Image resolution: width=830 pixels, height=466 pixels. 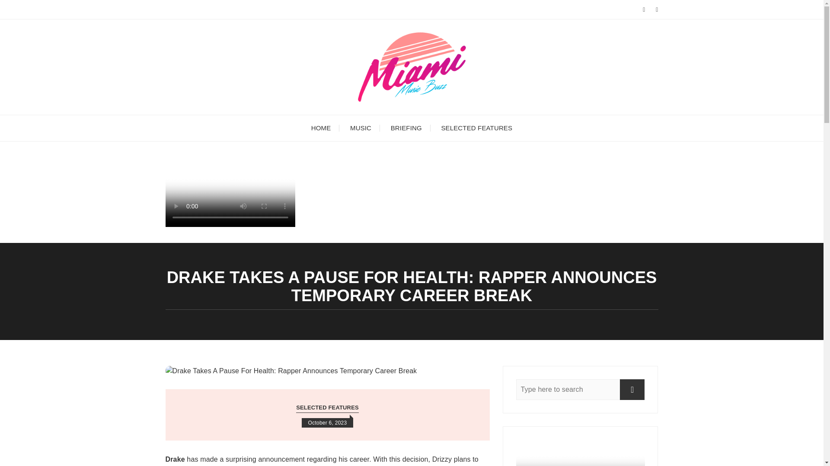 What do you see at coordinates (361, 128) in the screenshot?
I see `MUSIC` at bounding box center [361, 128].